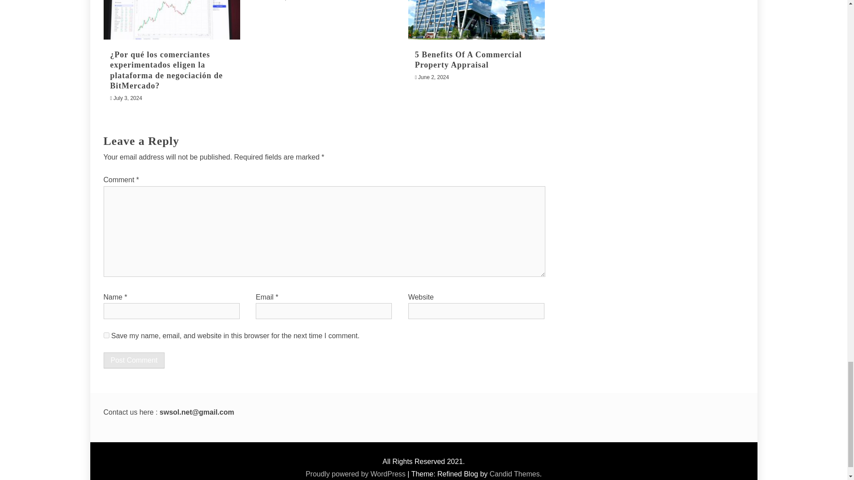 The height and width of the screenshot is (480, 854). I want to click on June 21, 2024, so click(282, 1).